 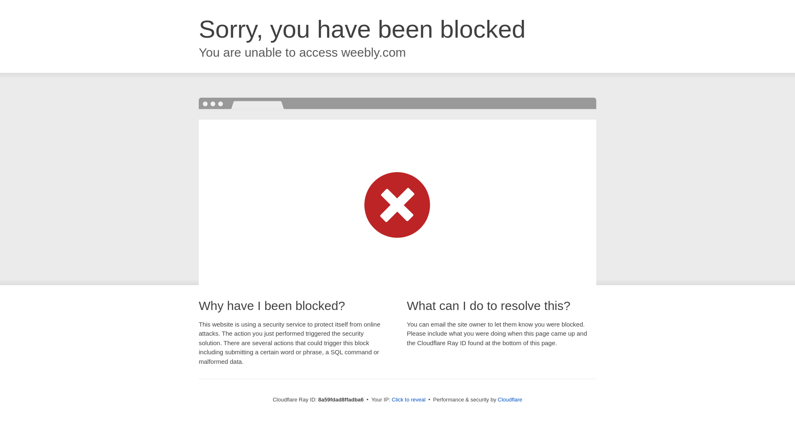 I want to click on Cloudflare, so click(x=510, y=399).